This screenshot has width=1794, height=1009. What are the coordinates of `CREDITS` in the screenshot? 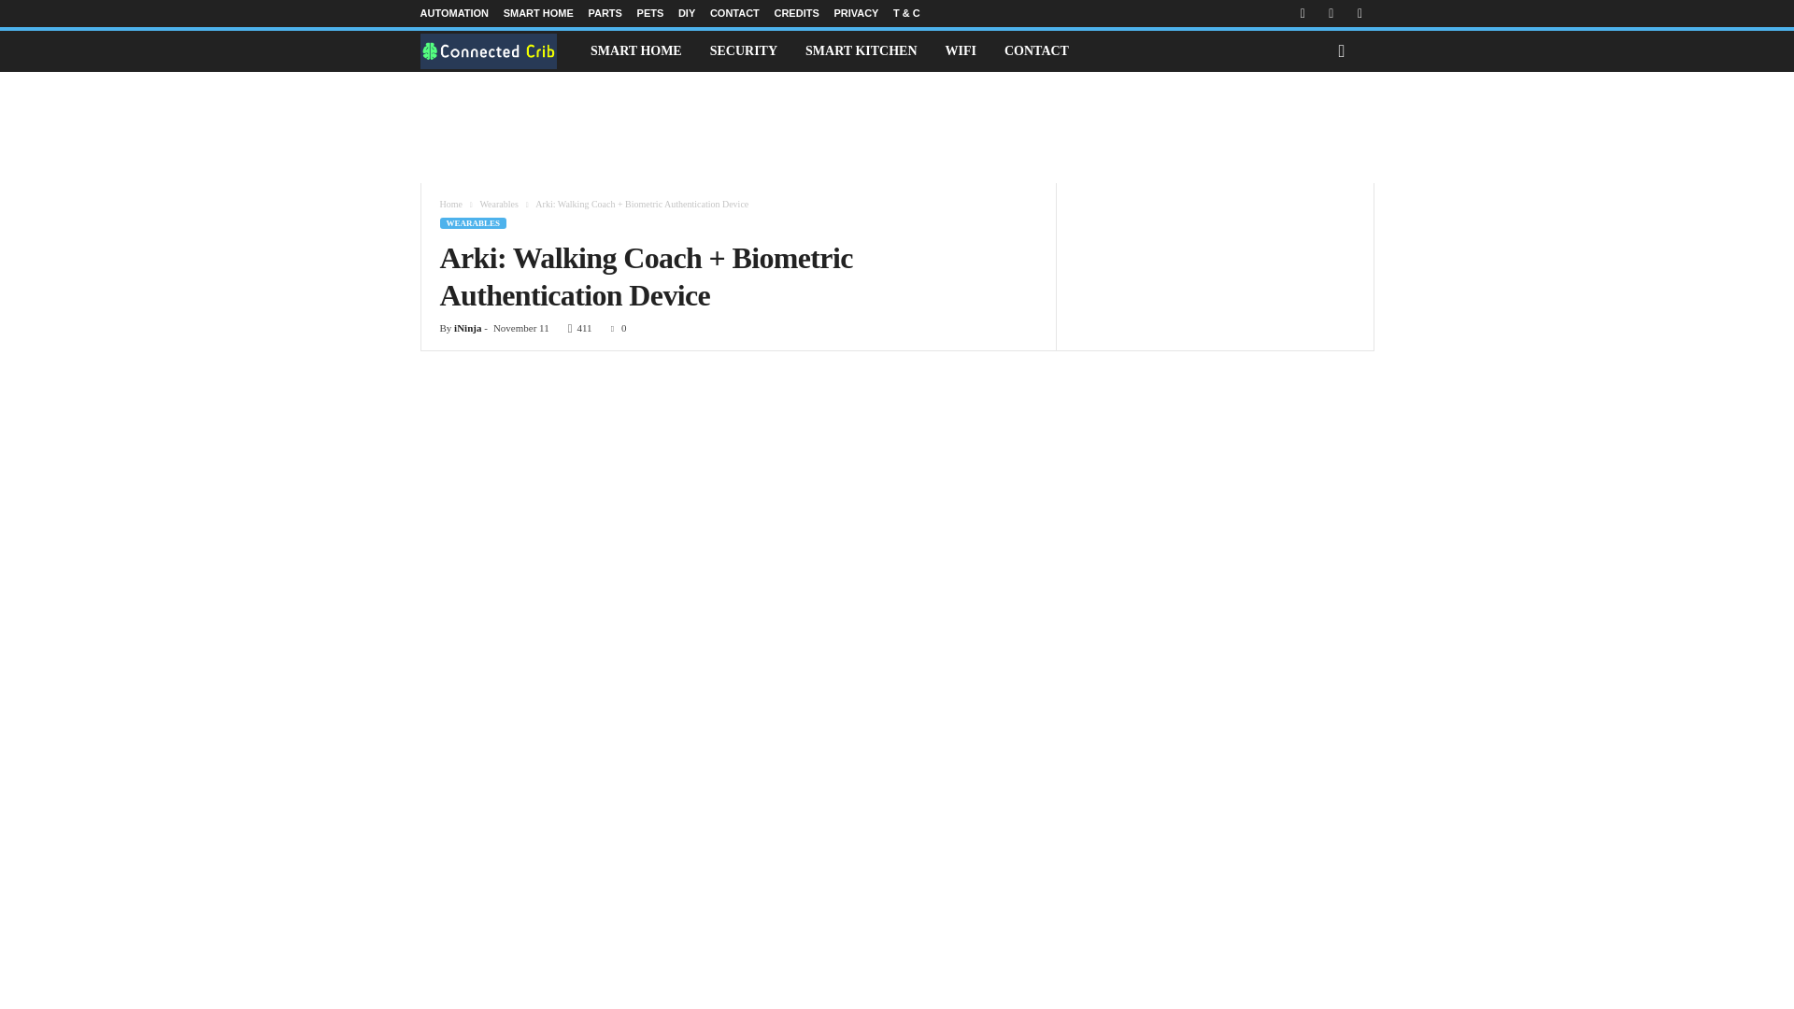 It's located at (795, 13).